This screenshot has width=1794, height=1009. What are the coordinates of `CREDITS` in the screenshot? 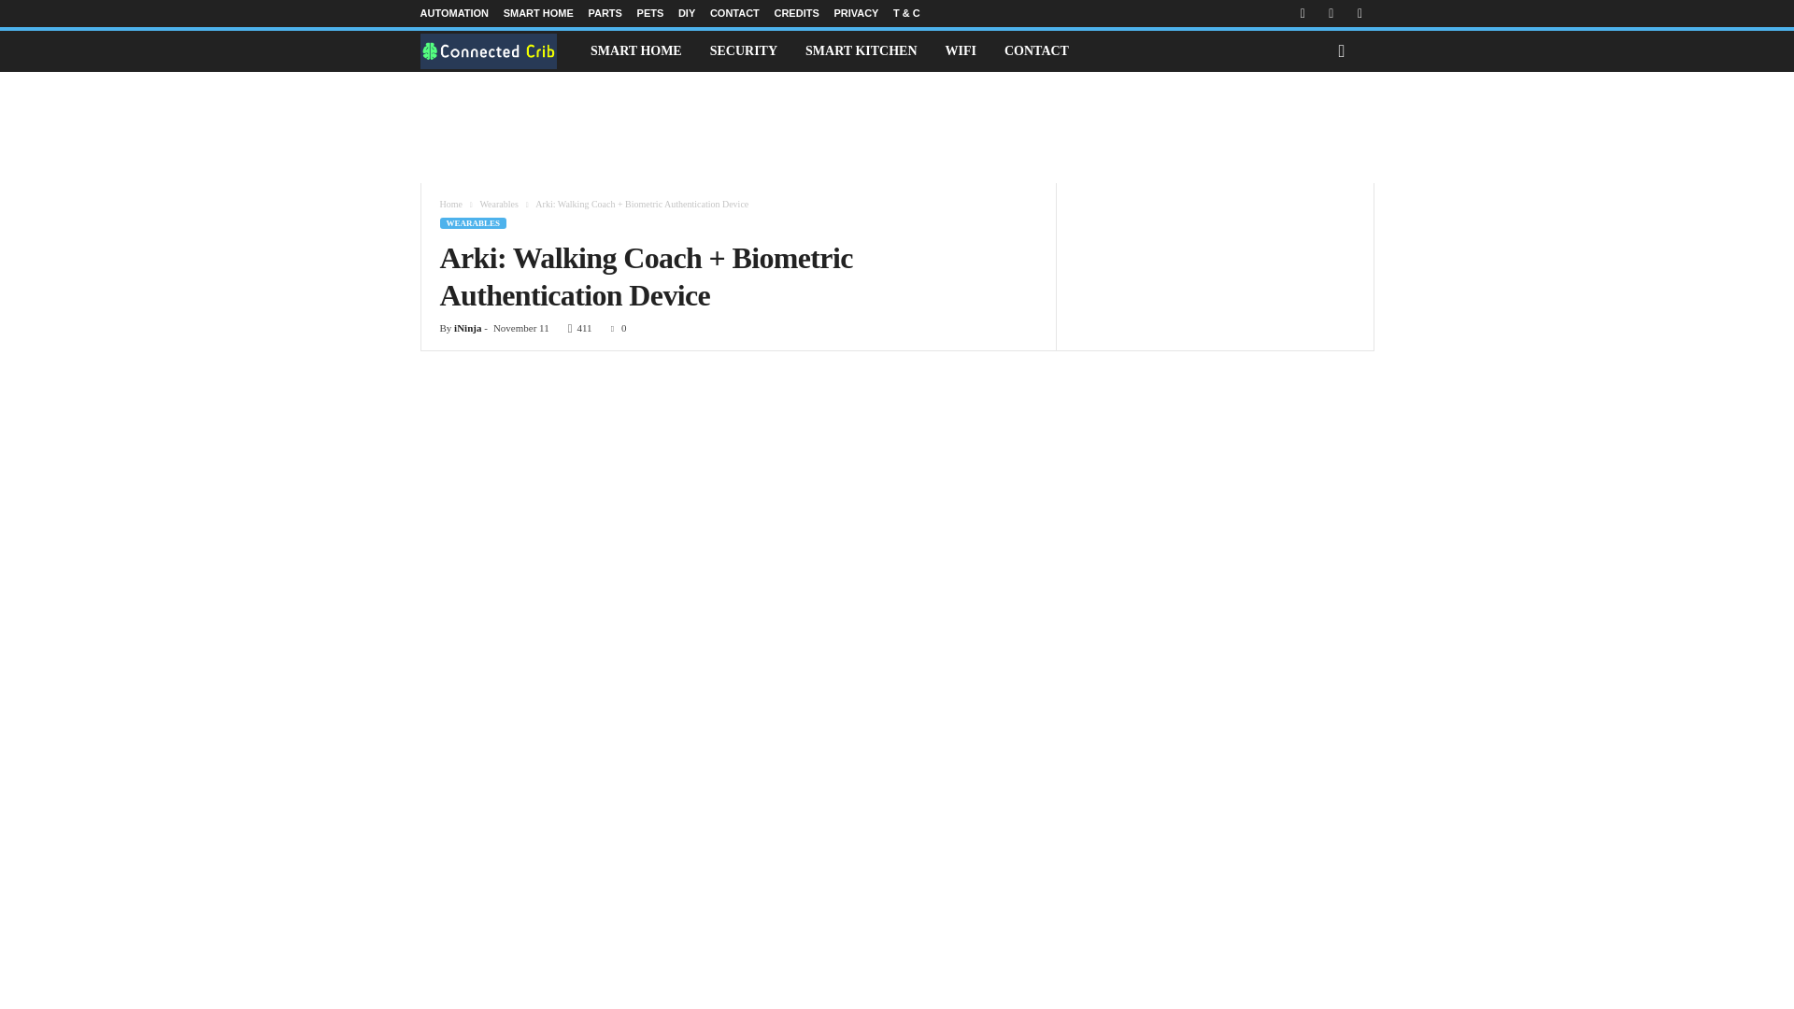 It's located at (795, 13).